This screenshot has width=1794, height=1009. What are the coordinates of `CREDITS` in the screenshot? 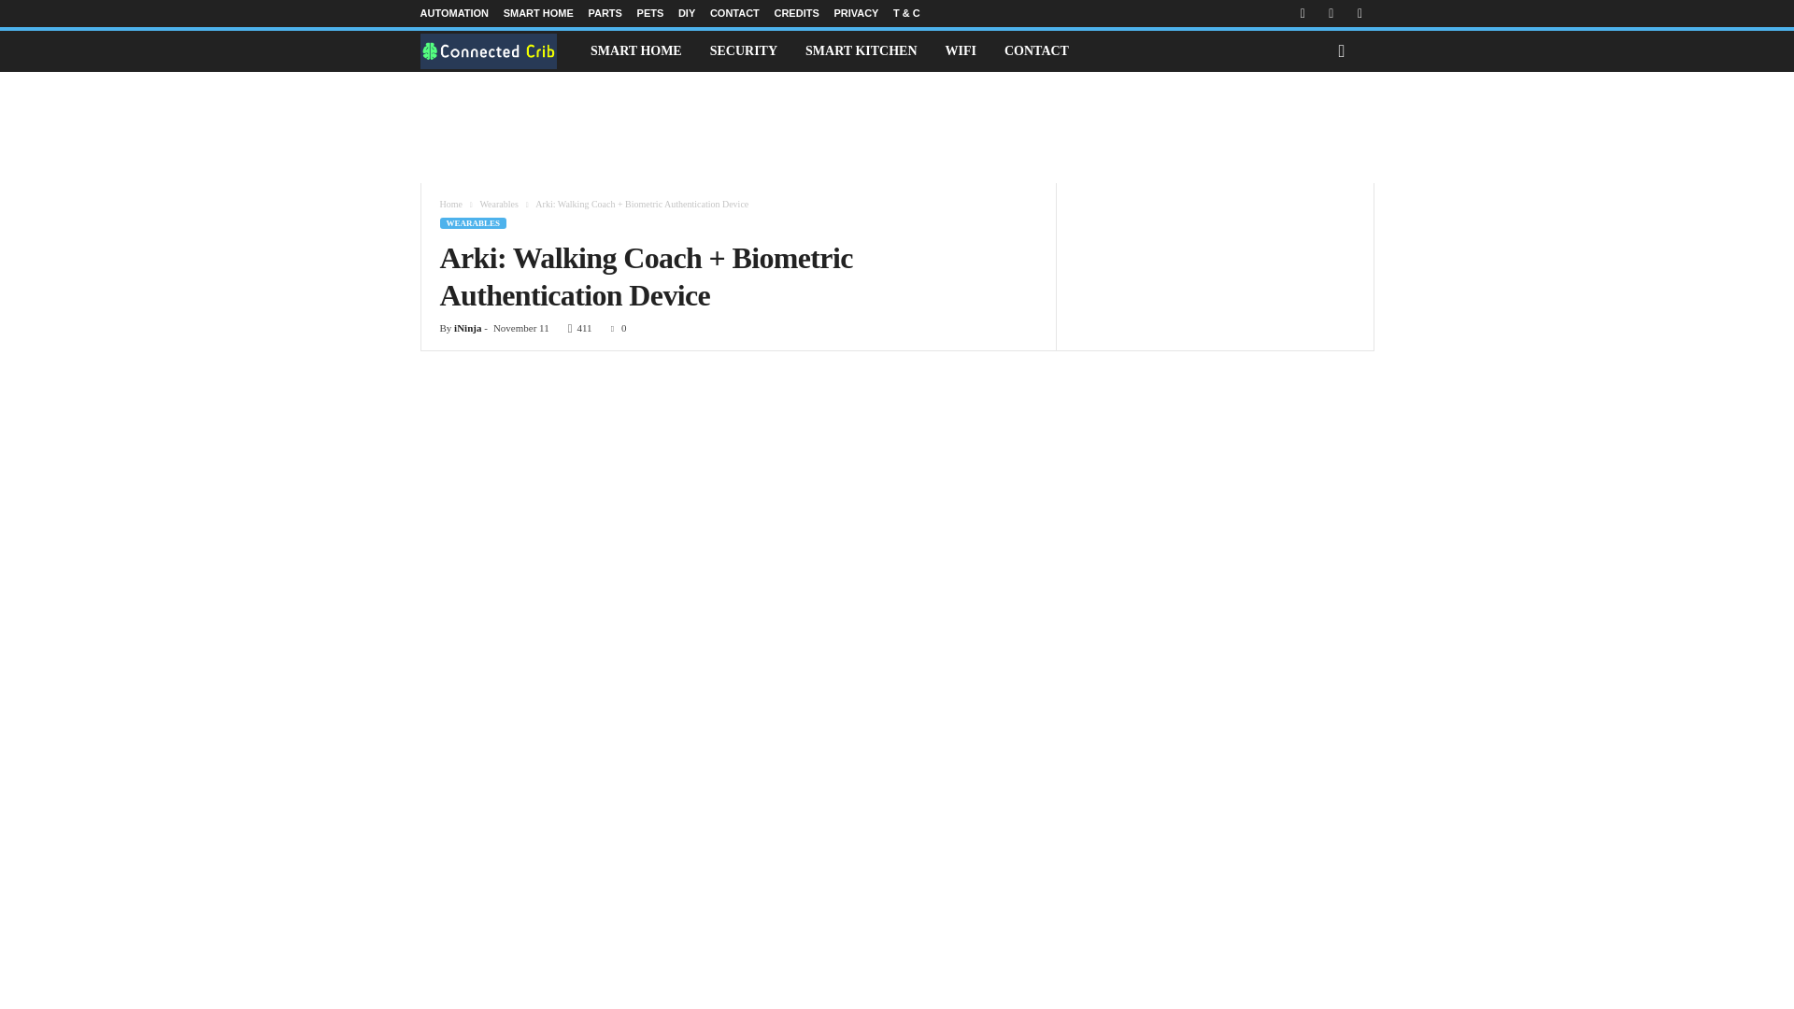 It's located at (795, 13).